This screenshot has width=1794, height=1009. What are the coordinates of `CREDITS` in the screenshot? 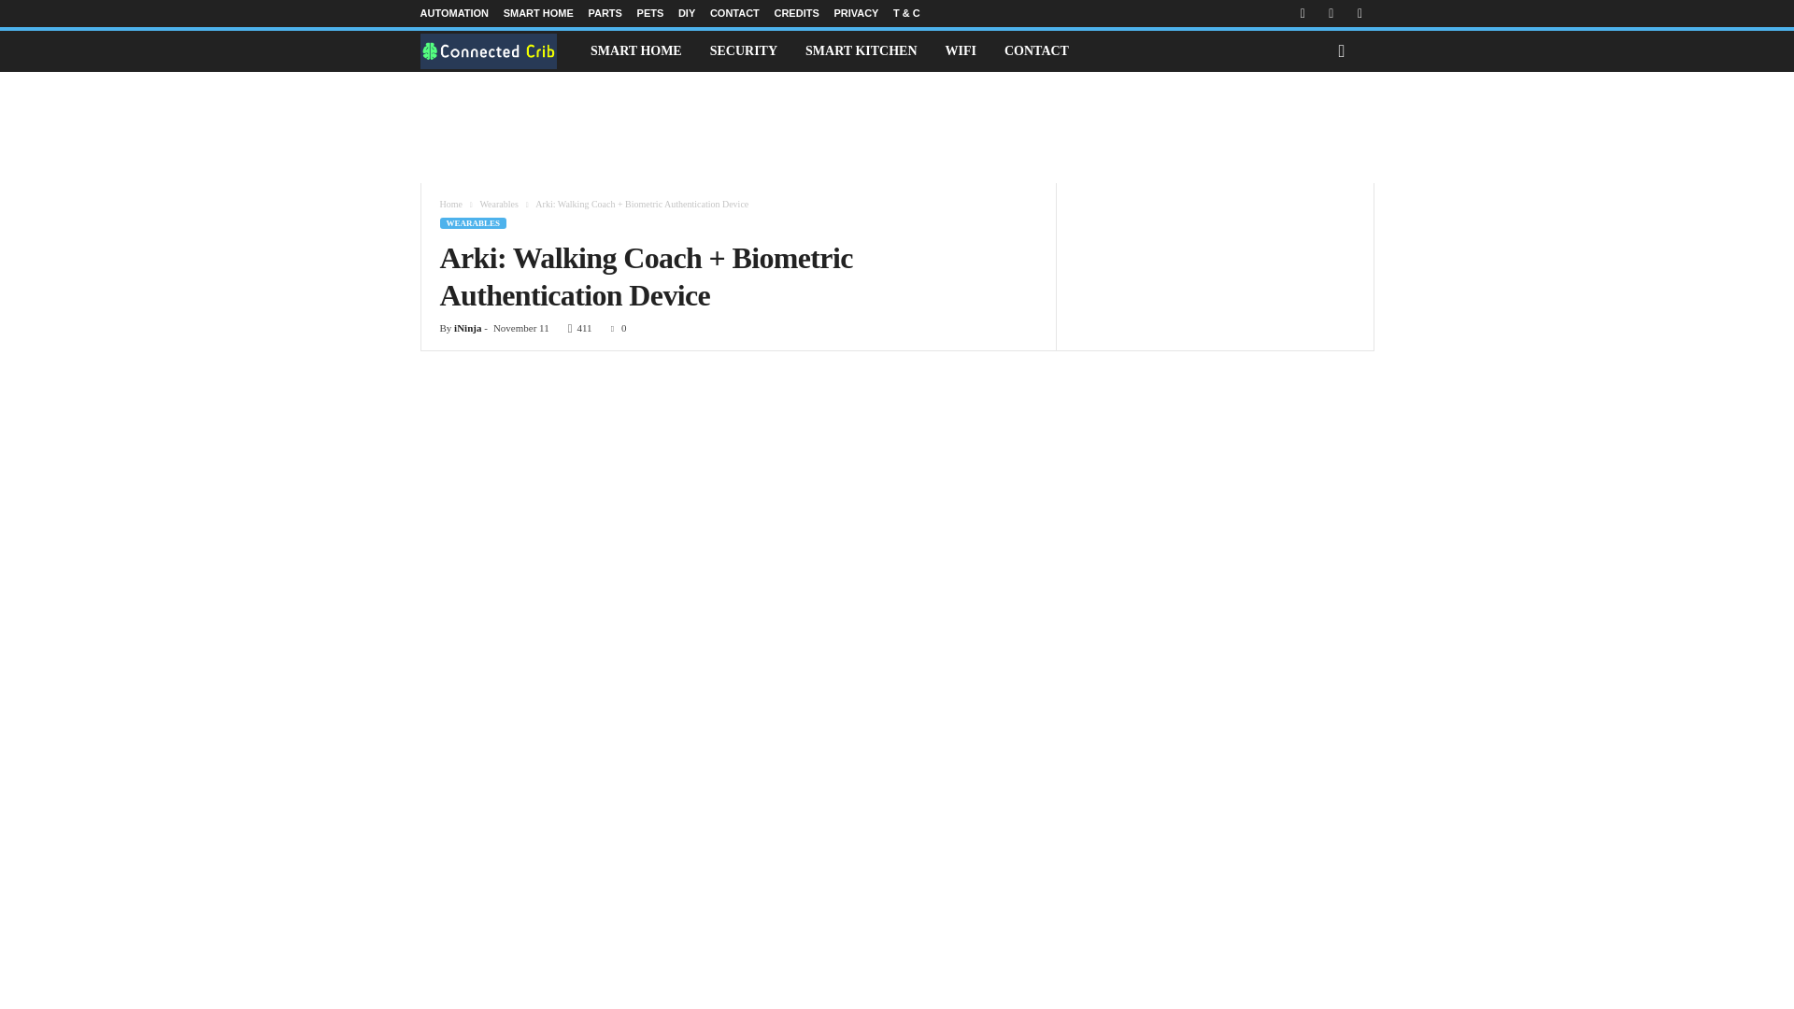 It's located at (795, 13).